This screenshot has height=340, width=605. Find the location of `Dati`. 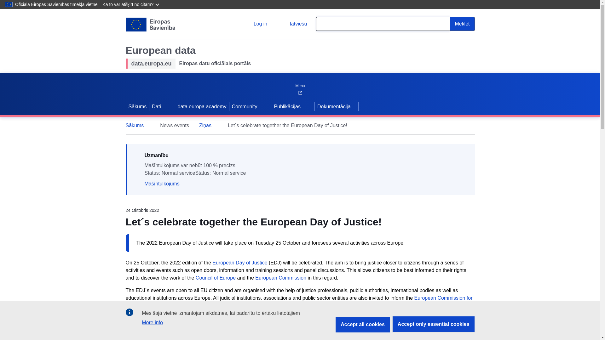

Dati is located at coordinates (156, 107).